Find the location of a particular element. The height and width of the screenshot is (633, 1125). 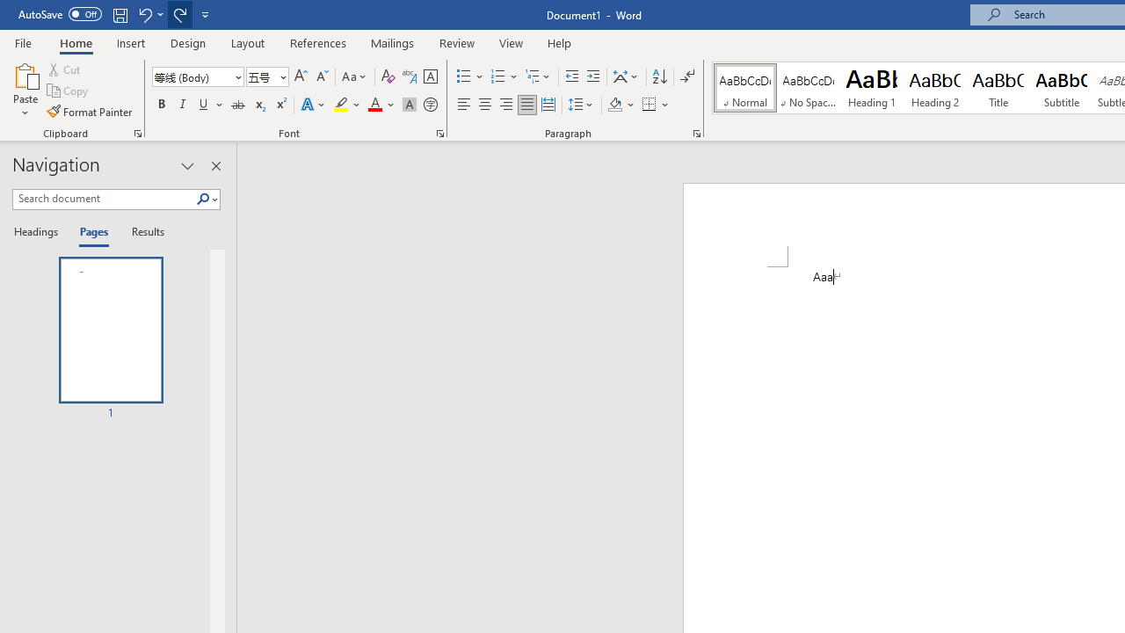

Change Case is located at coordinates (355, 77).